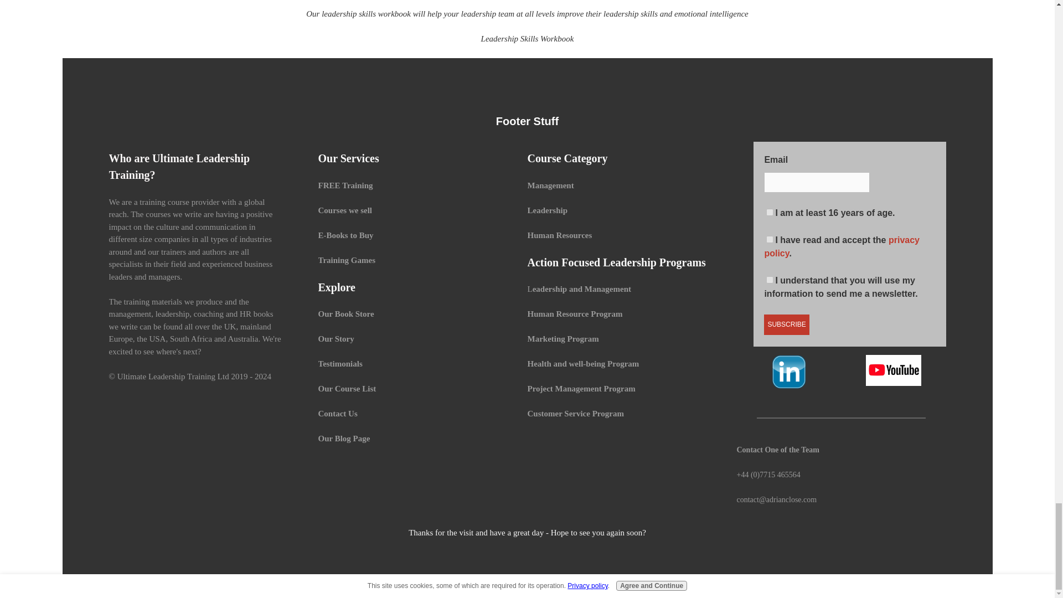 This screenshot has height=598, width=1063. Describe the element at coordinates (770, 279) in the screenshot. I see `on` at that location.